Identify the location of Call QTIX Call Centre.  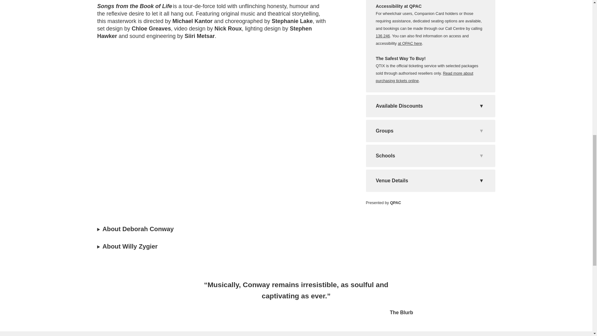
(382, 36).